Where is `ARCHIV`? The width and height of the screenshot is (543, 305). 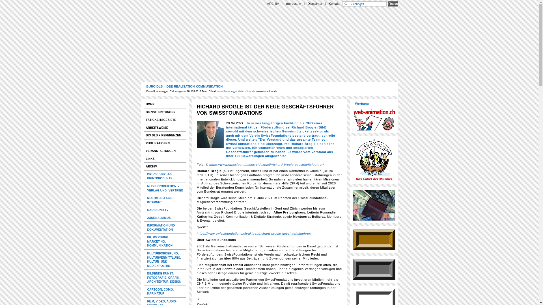
ARCHIV is located at coordinates (273, 4).